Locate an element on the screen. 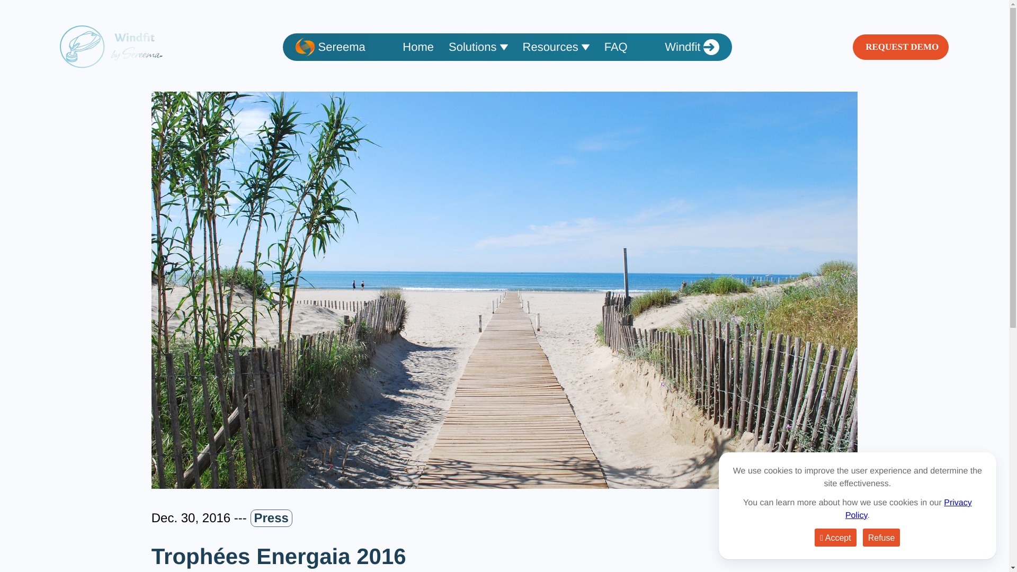 The height and width of the screenshot is (572, 1017). Privacy Policy is located at coordinates (908, 508).